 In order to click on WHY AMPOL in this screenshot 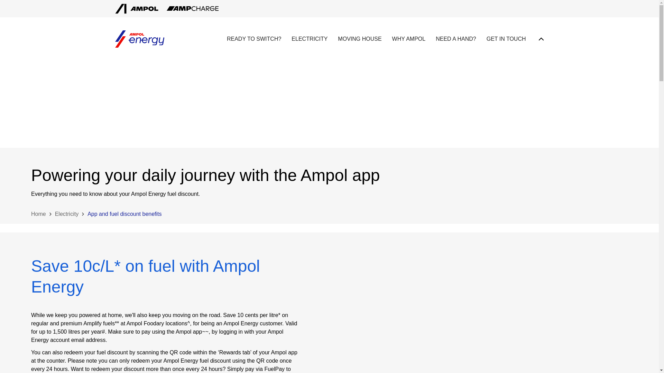, I will do `click(409, 39)`.